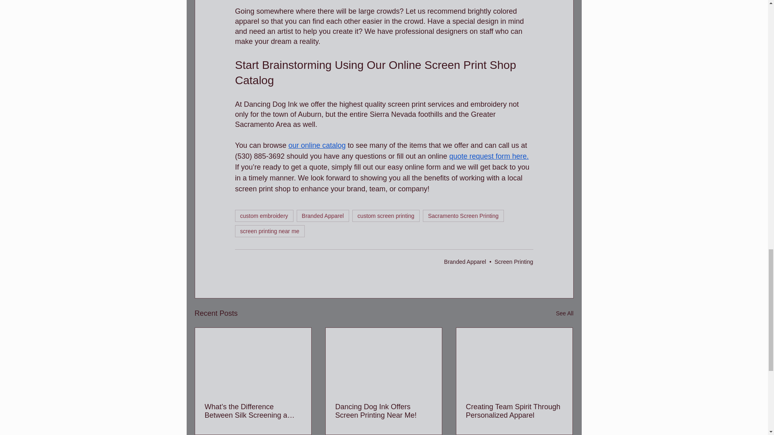  Describe the element at coordinates (514, 261) in the screenshot. I see `Screen Printing` at that location.